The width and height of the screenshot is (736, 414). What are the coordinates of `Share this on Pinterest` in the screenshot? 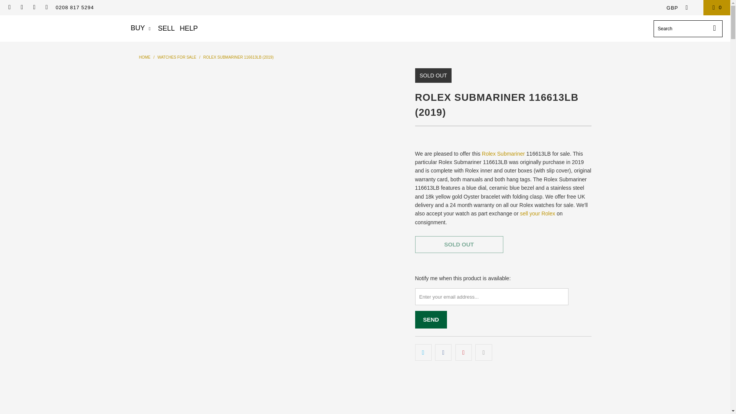 It's located at (463, 352).